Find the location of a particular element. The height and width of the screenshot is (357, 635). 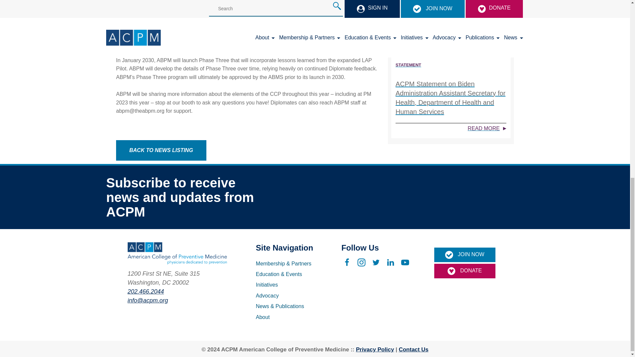

back is located at coordinates (161, 150).